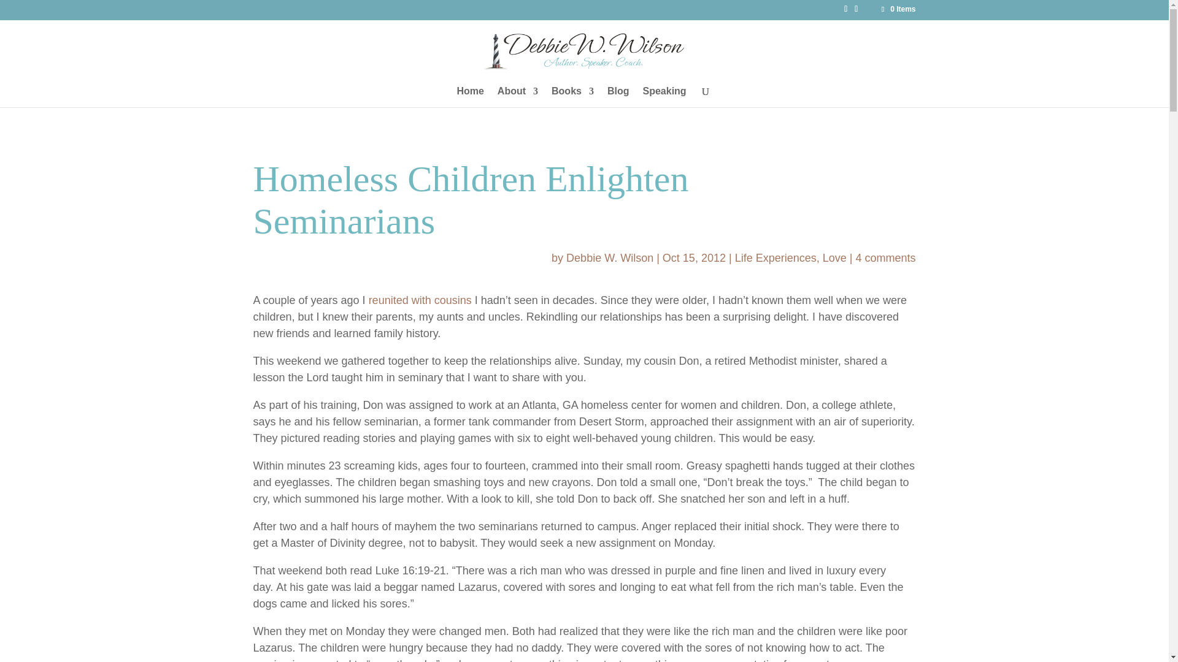 The image size is (1178, 662). I want to click on Life Experiences, so click(776, 257).